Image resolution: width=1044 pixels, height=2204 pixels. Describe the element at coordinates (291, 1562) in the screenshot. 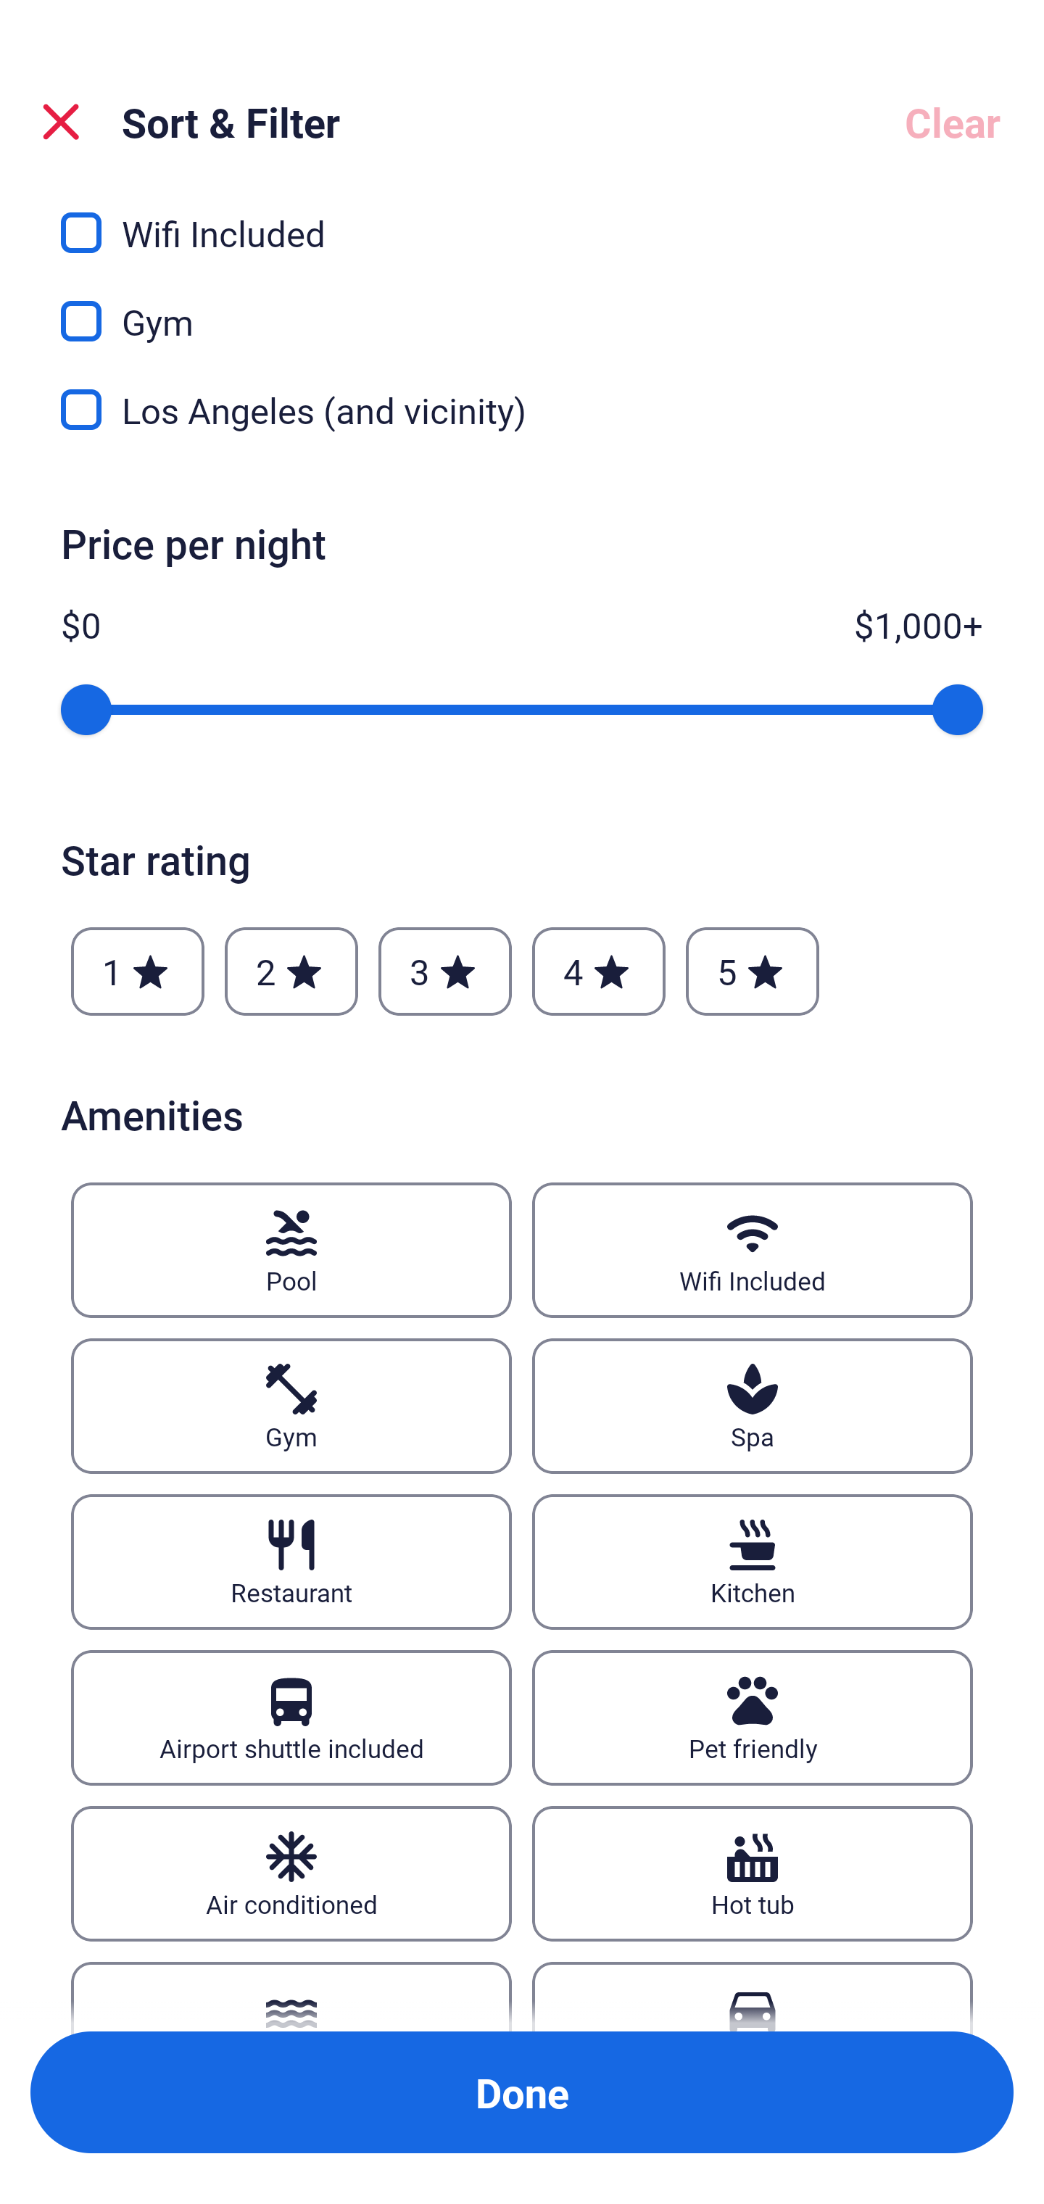

I see `Restaurant` at that location.